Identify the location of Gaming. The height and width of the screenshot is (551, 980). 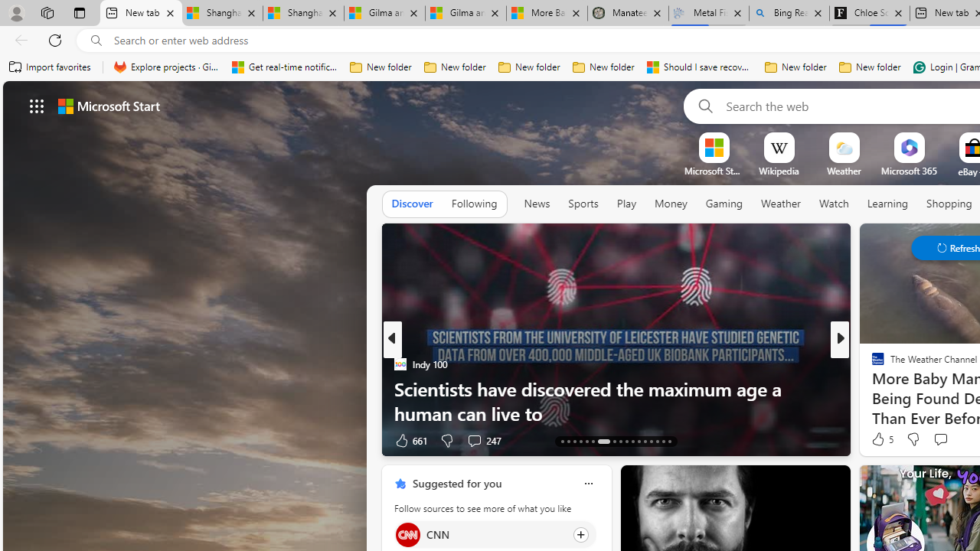
(724, 204).